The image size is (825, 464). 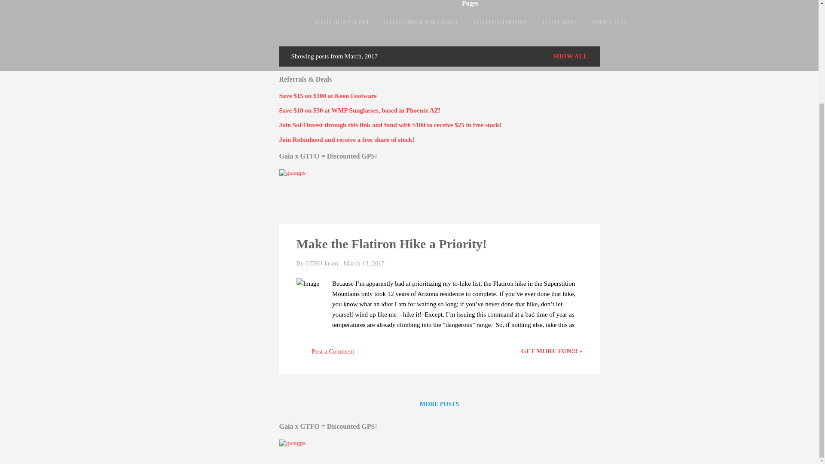 I want to click on GTFO OUTDOORS, so click(x=500, y=22).